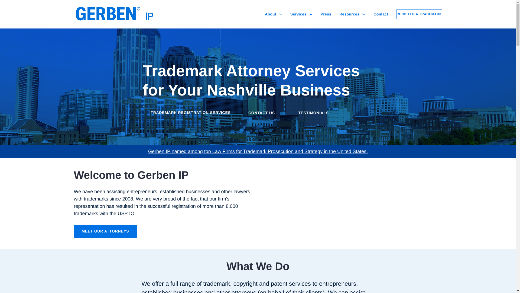 The width and height of the screenshot is (520, 293). What do you see at coordinates (191, 113) in the screenshot?
I see `TRADEMARK REGISTRATION SERVICES` at bounding box center [191, 113].